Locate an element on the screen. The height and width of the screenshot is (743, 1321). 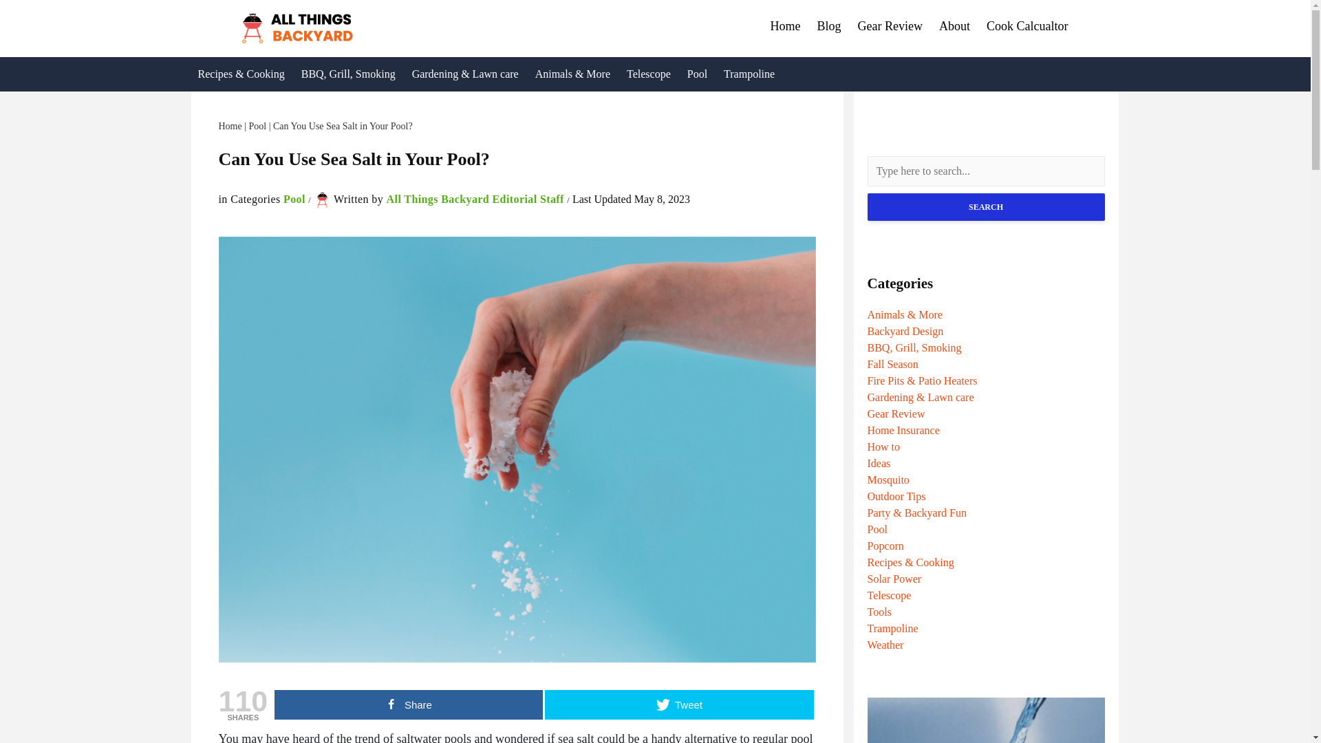
Cook Calcualtor is located at coordinates (1027, 30).